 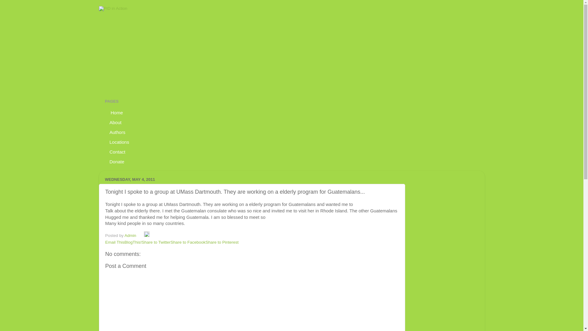 I want to click on Edit Post, so click(x=146, y=235).